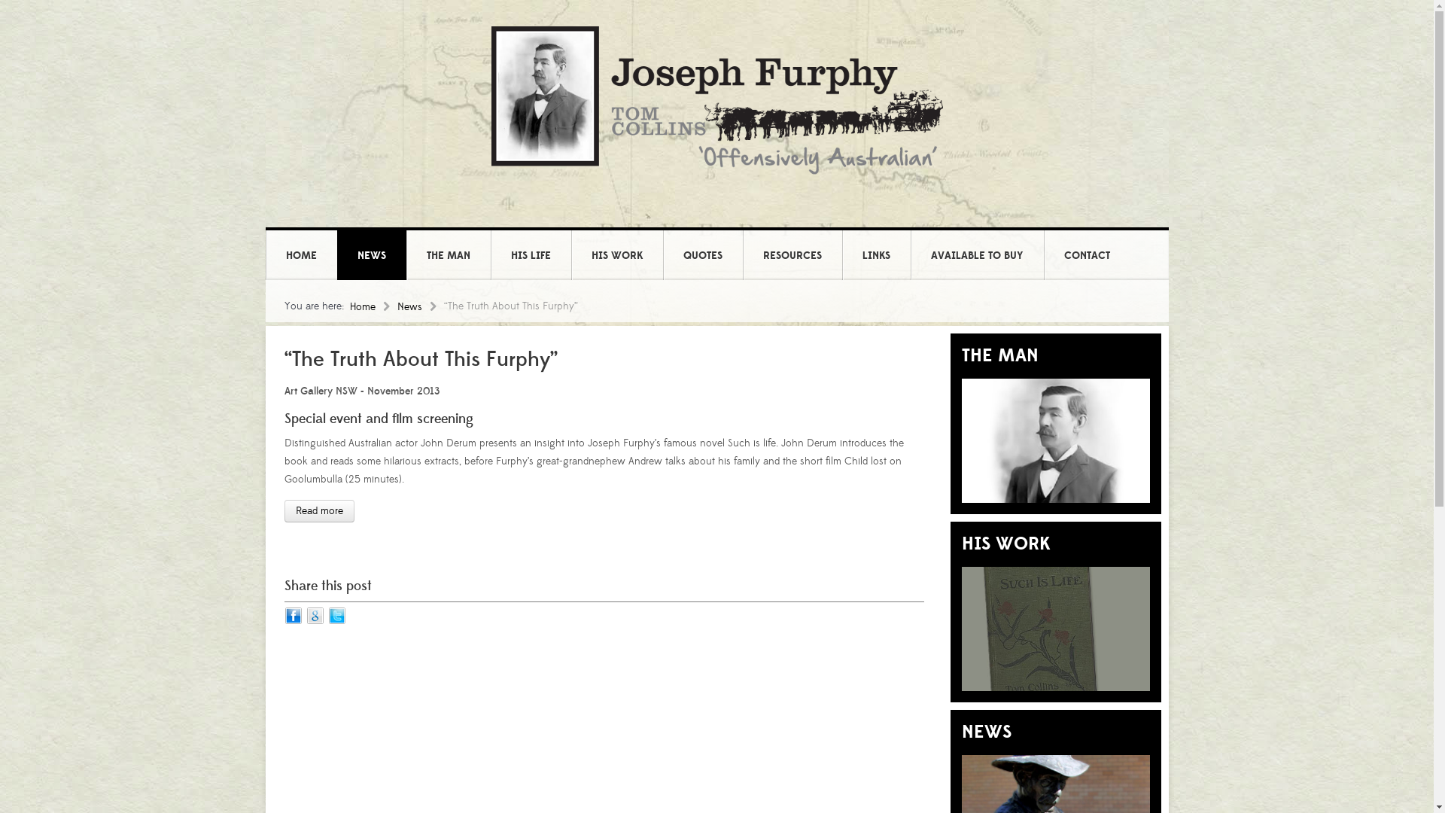 This screenshot has height=813, width=1445. What do you see at coordinates (371, 256) in the screenshot?
I see `NEWS` at bounding box center [371, 256].